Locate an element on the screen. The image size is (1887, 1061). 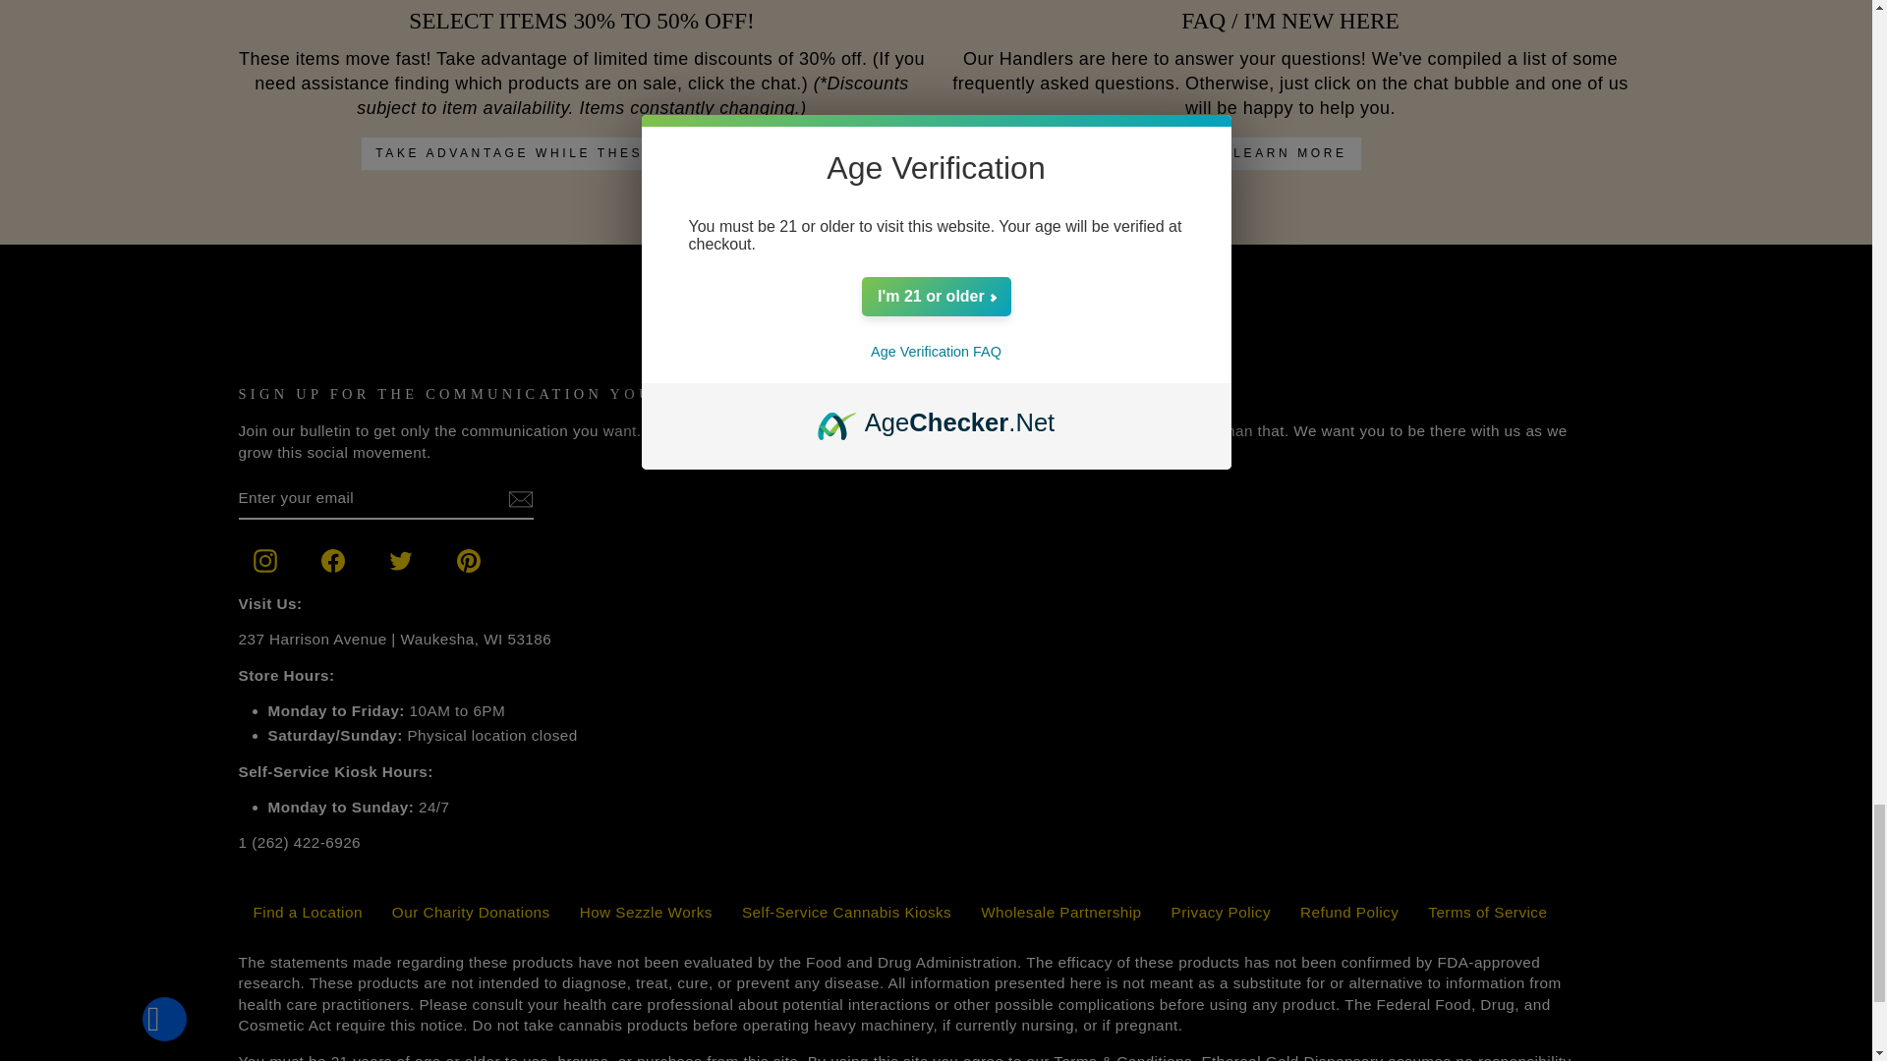
Ethereal Gold Dispensary on Twitter is located at coordinates (399, 561).